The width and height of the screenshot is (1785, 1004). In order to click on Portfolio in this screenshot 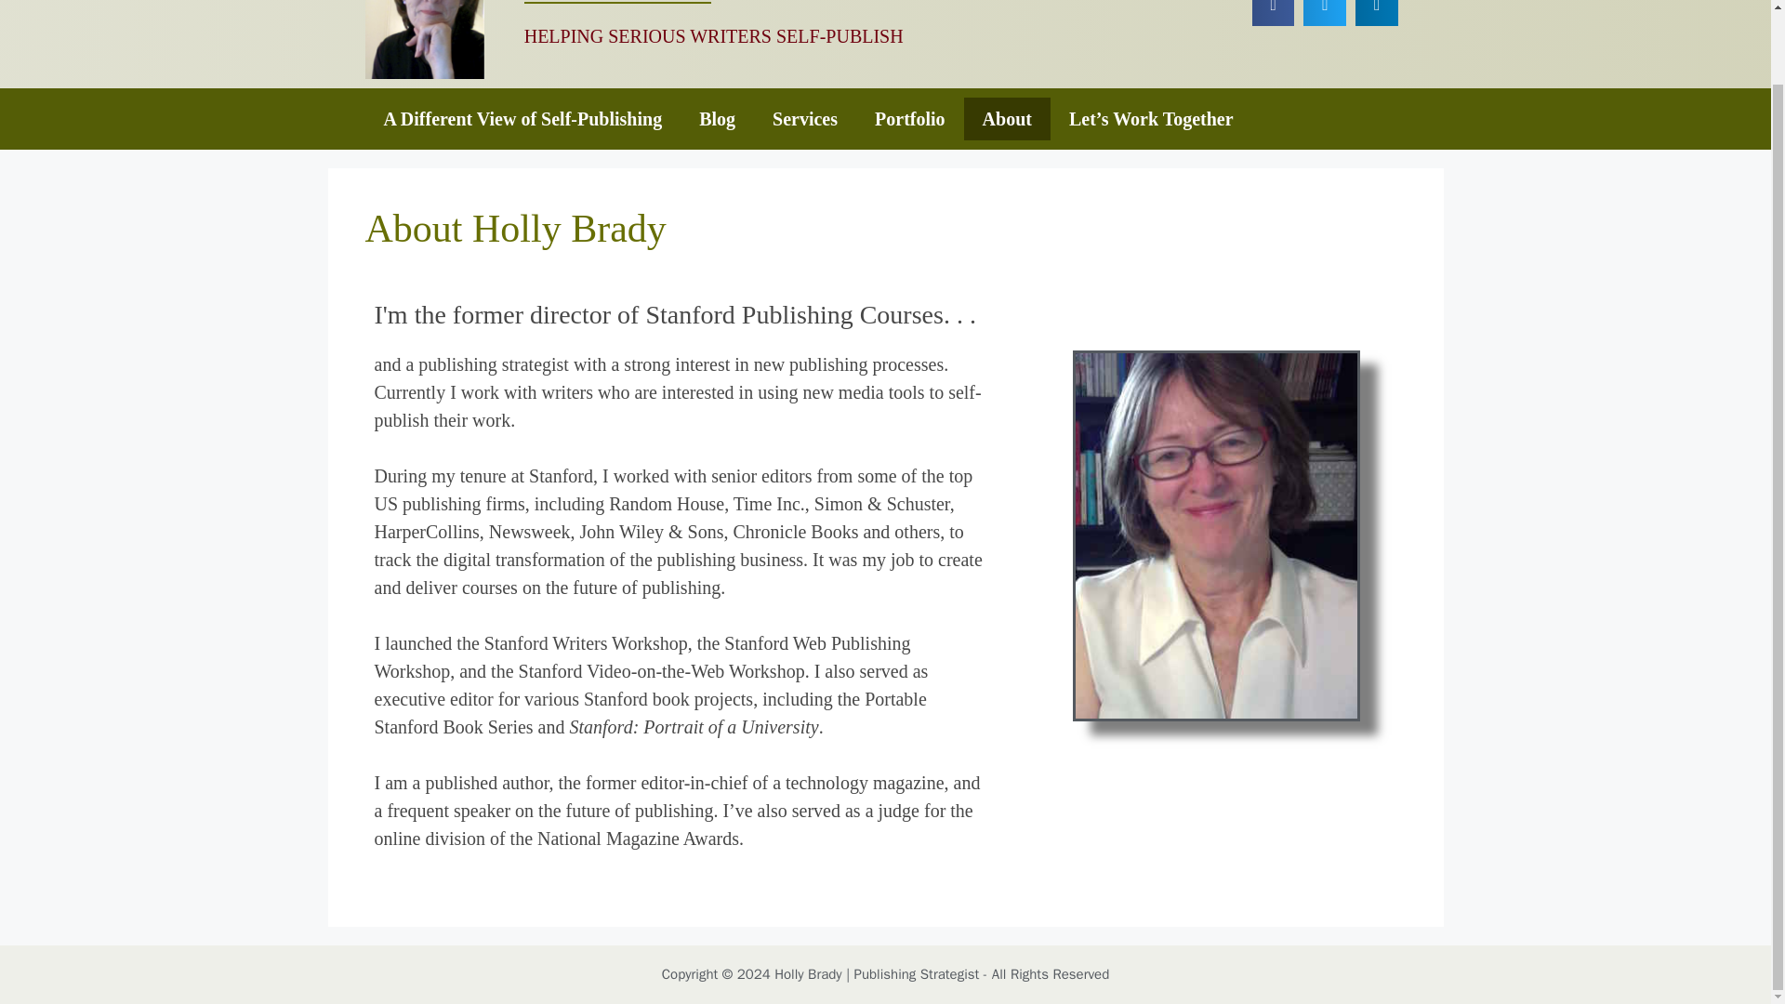, I will do `click(909, 119)`.